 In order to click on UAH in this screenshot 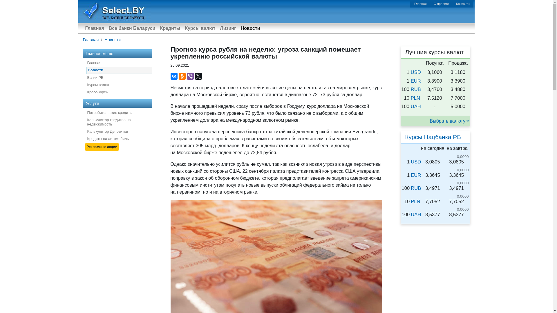, I will do `click(416, 183)`.